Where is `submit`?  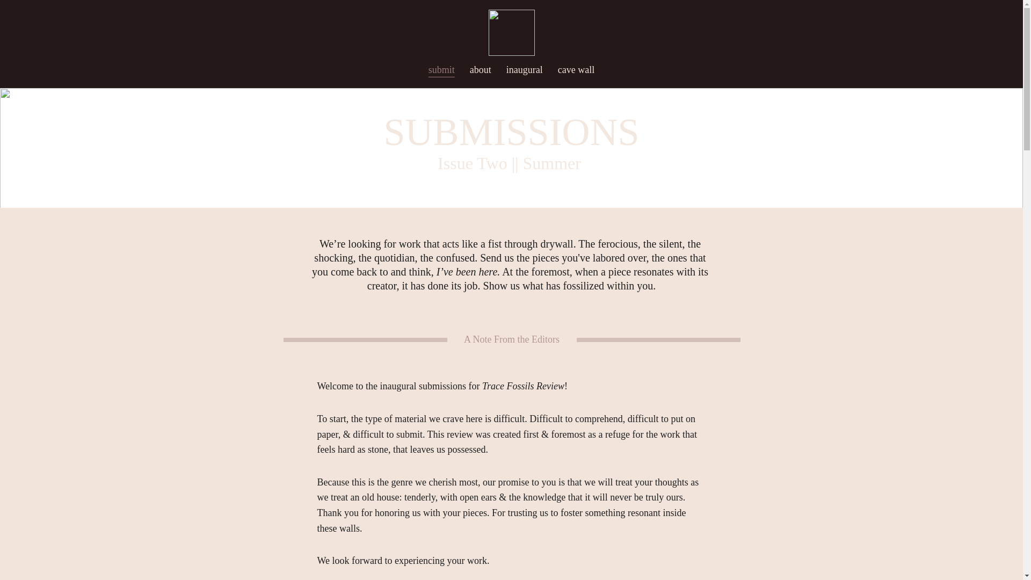
submit is located at coordinates (441, 70).